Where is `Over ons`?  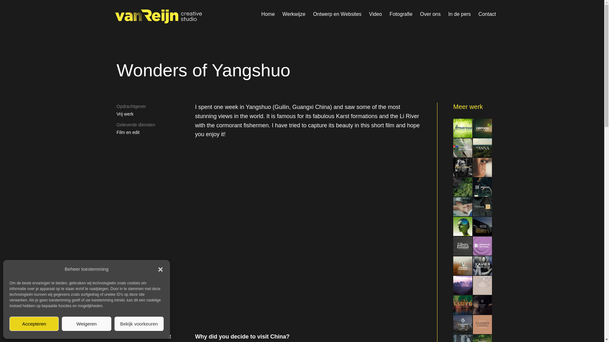 Over ons is located at coordinates (430, 14).